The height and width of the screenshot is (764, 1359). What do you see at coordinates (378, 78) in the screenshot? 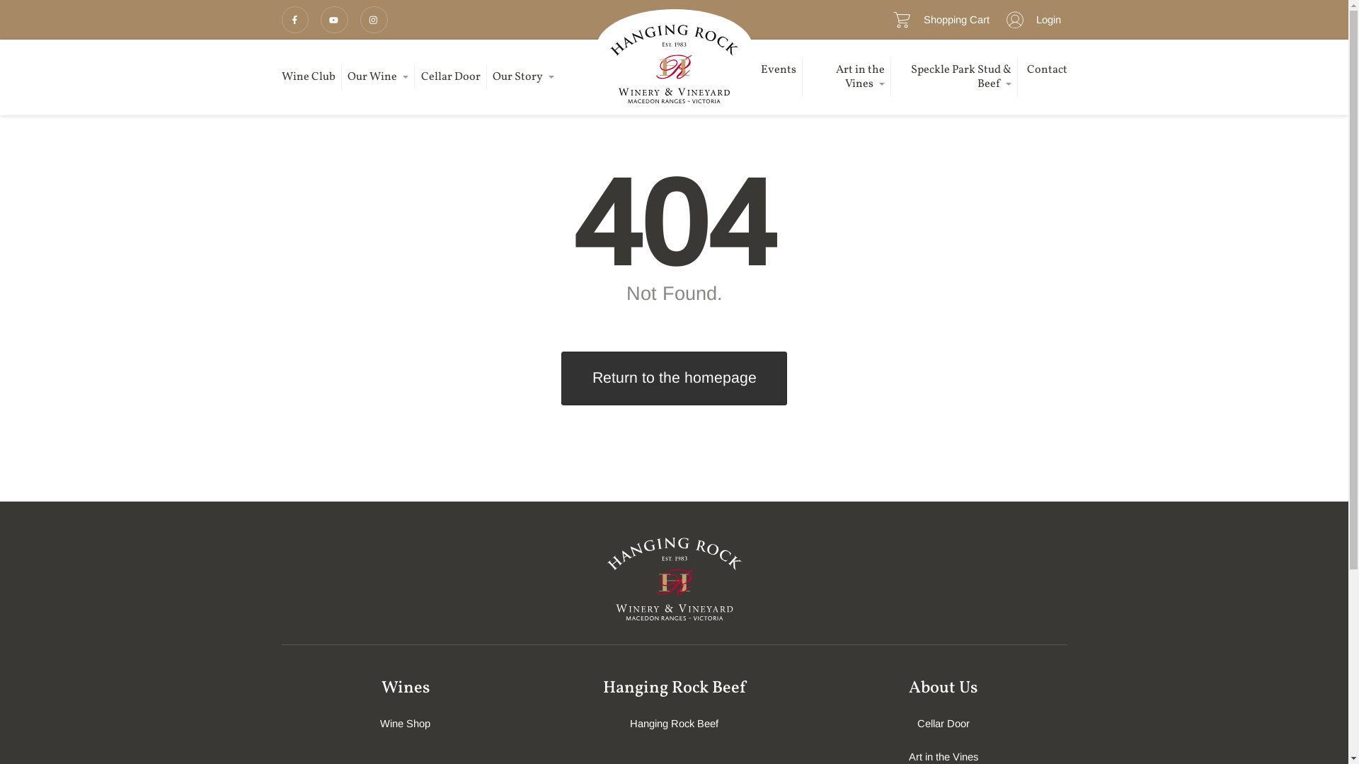
I see `Our Wine` at bounding box center [378, 78].